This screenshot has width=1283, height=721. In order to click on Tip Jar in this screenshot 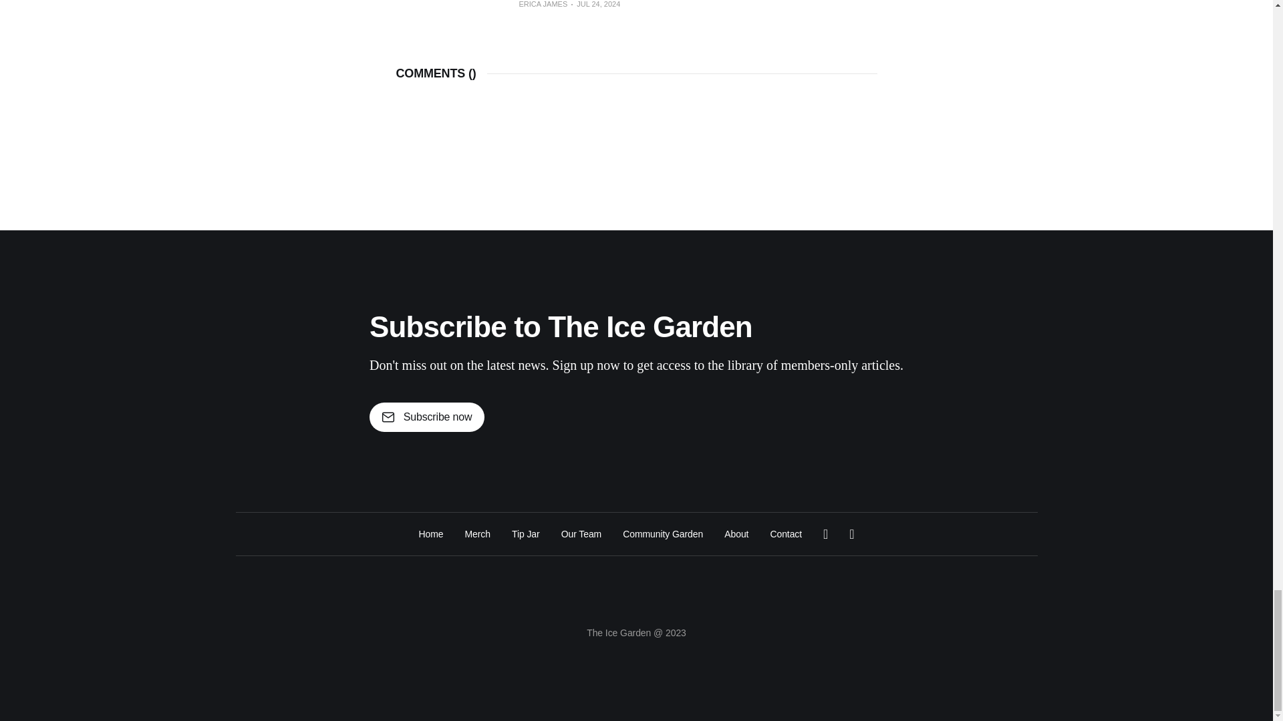, I will do `click(526, 534)`.